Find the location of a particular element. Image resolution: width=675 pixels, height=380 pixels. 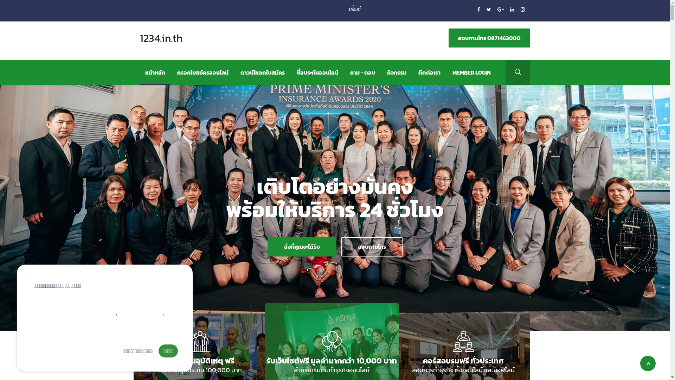

Twitter is located at coordinates (489, 10).